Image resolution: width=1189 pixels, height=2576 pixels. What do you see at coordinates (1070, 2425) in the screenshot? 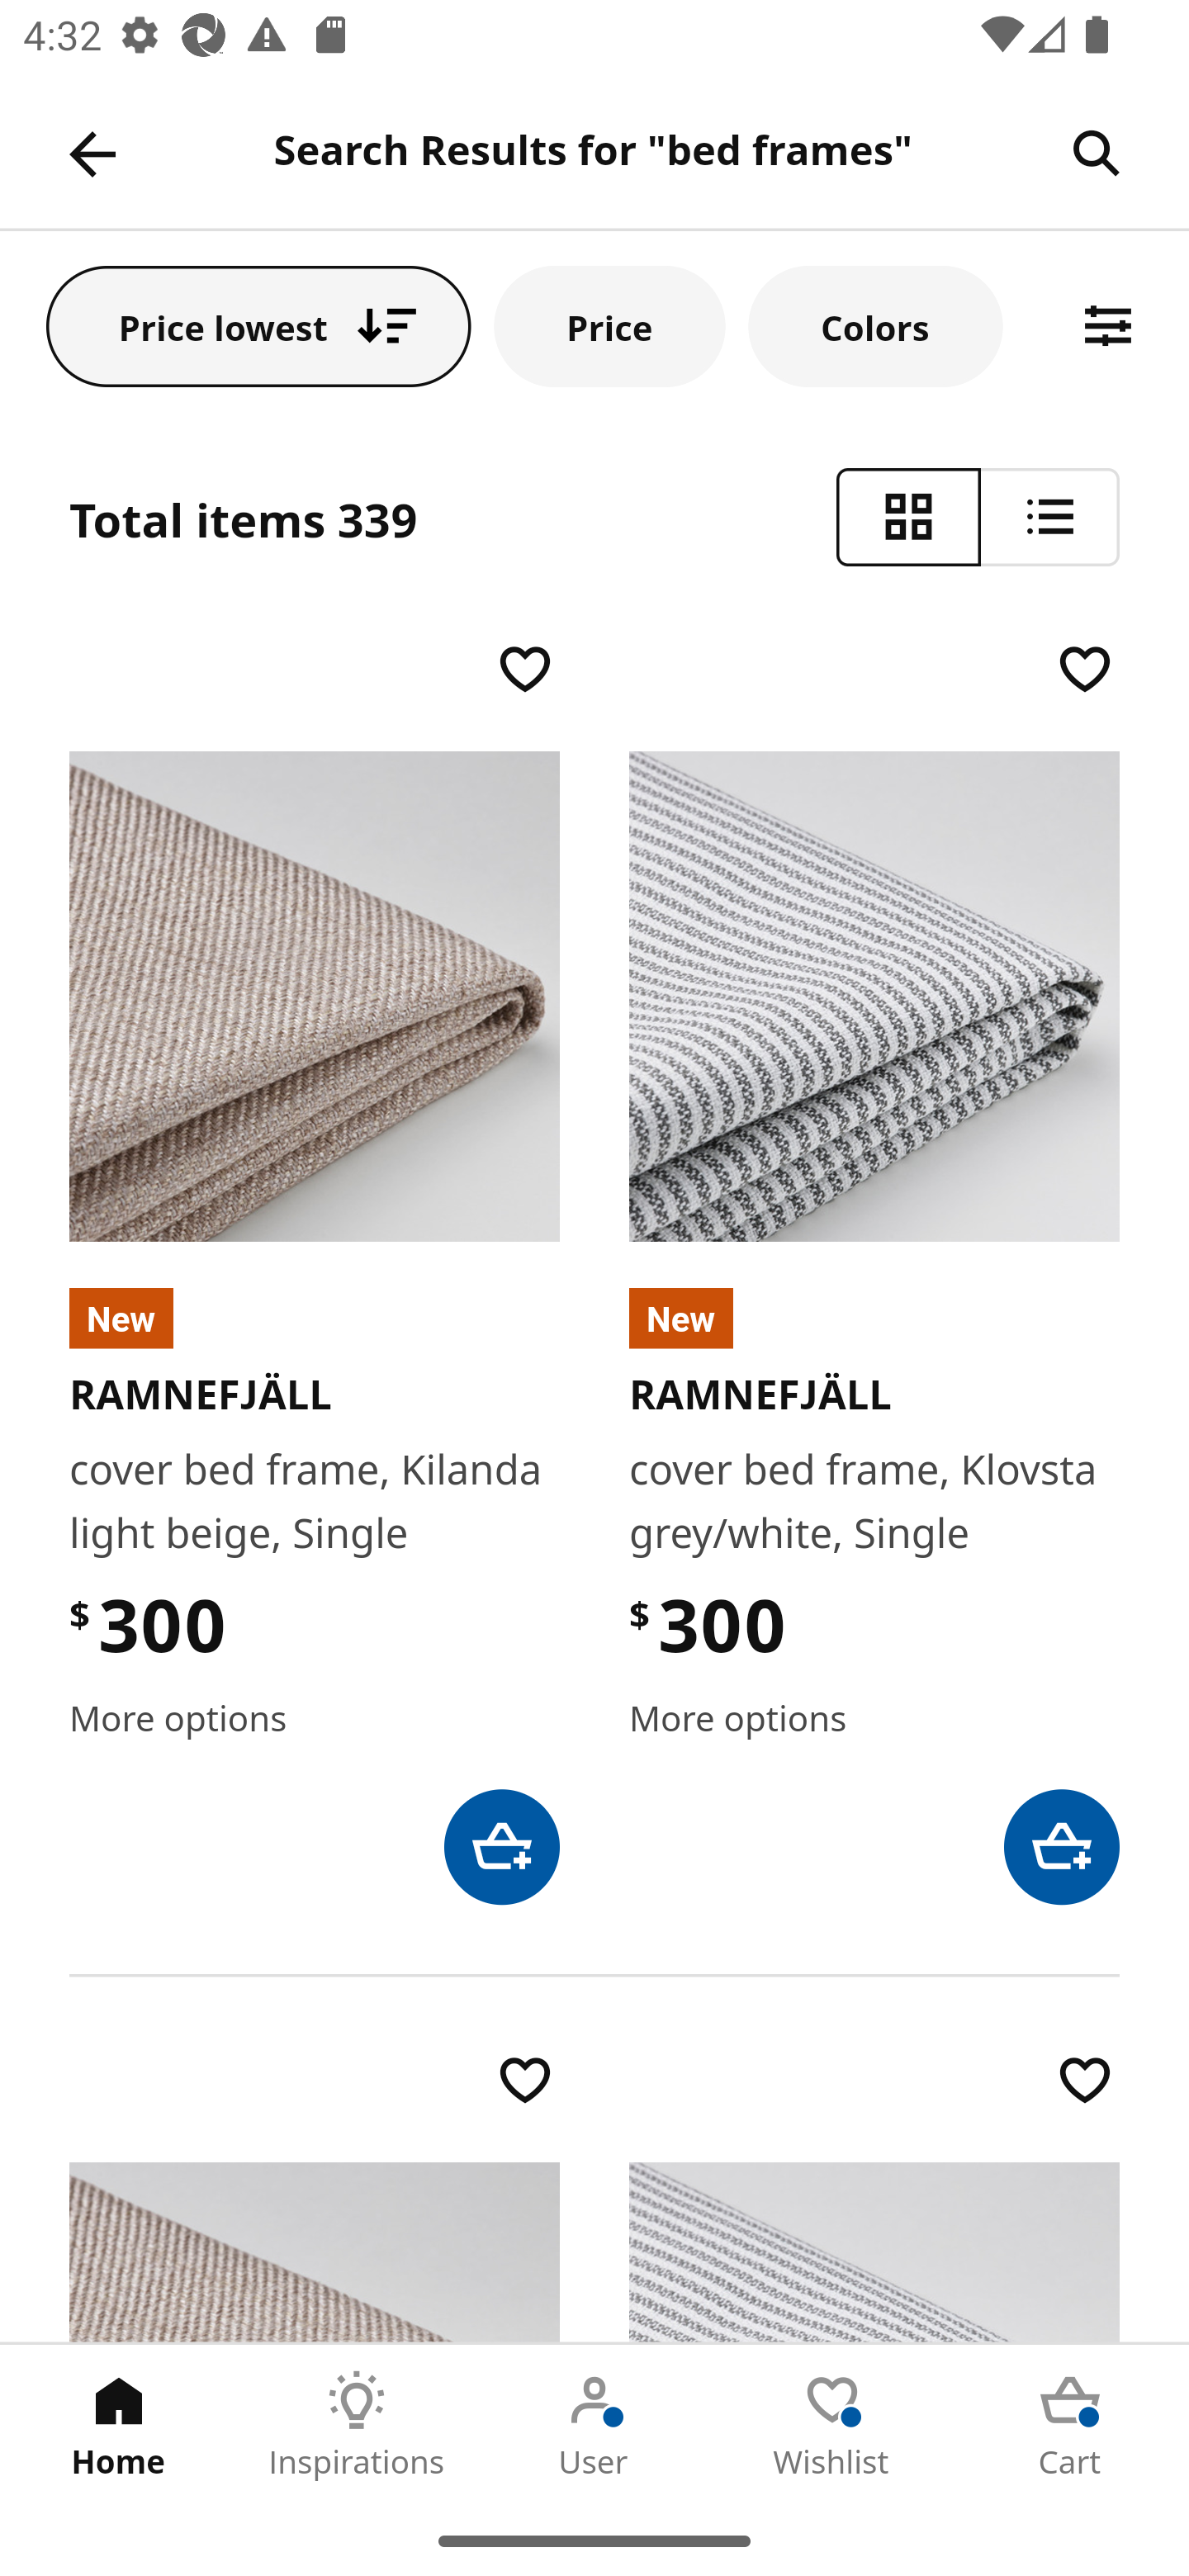
I see `Cart
Tab 5 of 5` at bounding box center [1070, 2425].